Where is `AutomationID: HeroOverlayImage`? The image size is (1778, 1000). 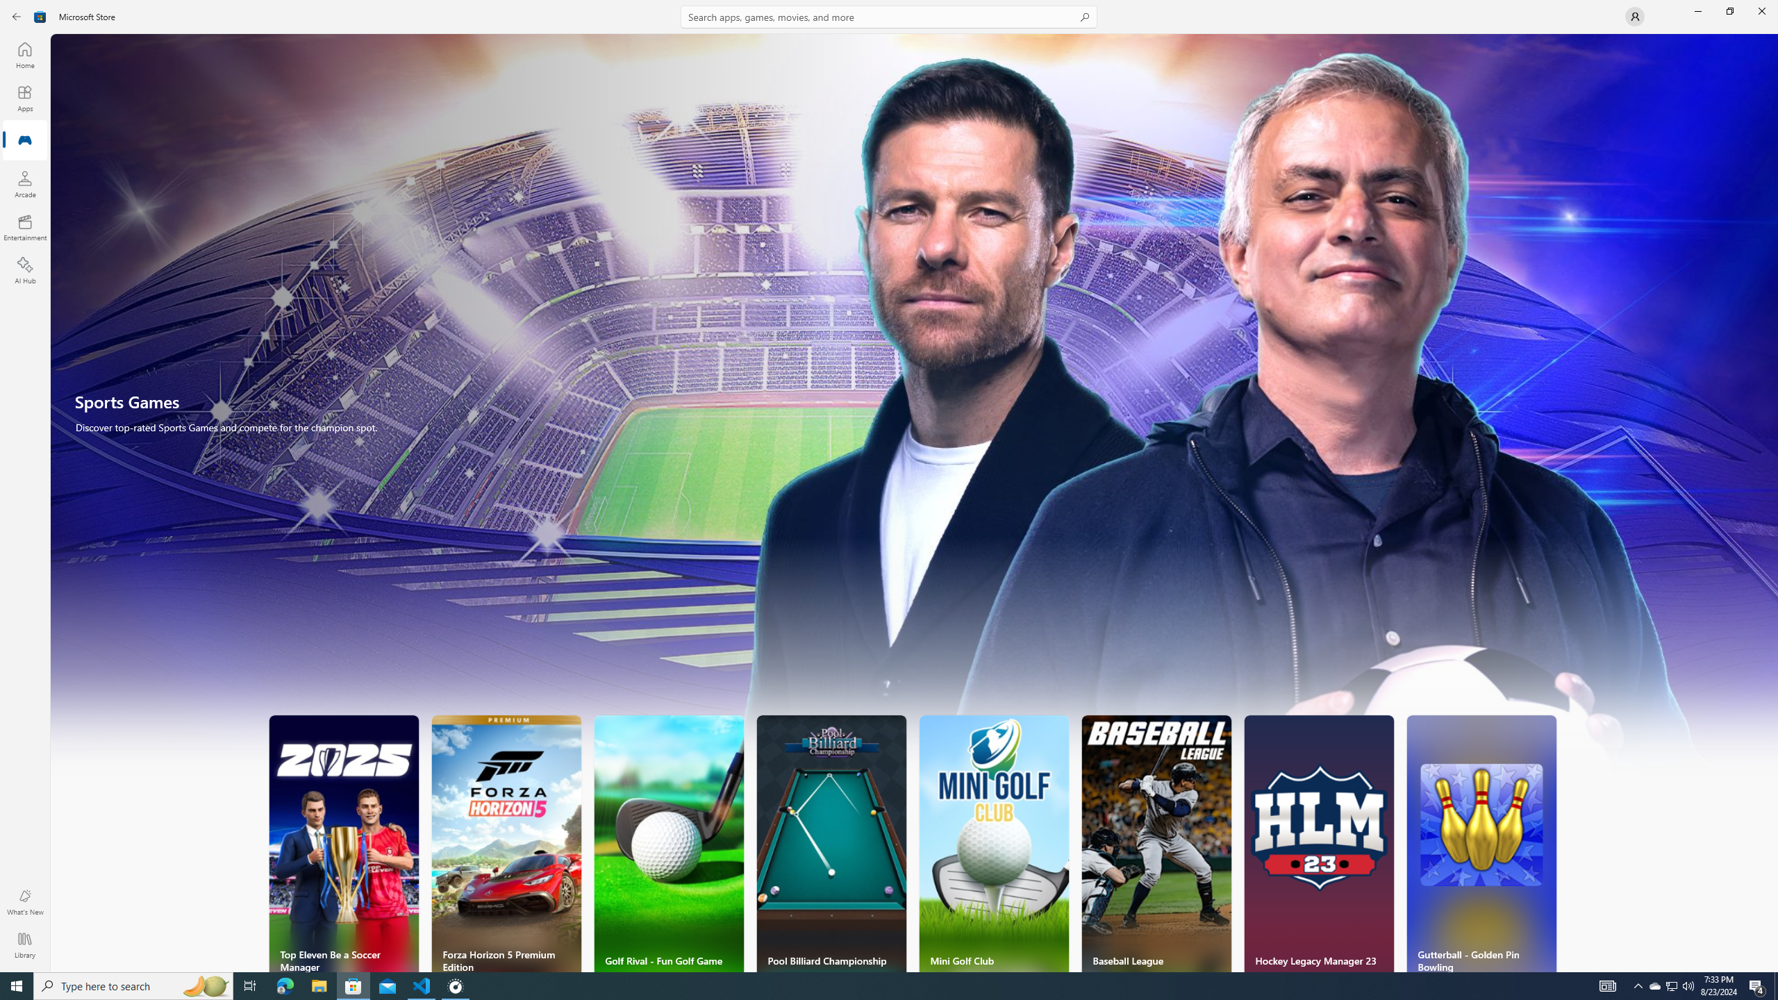 AutomationID: HeroOverlayImage is located at coordinates (915, 411).